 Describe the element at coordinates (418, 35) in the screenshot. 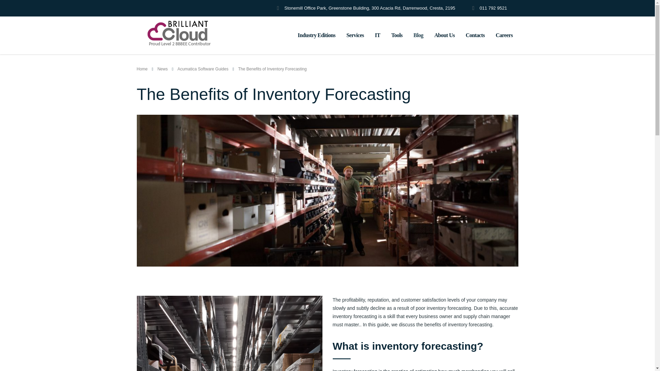

I see `Blog` at that location.